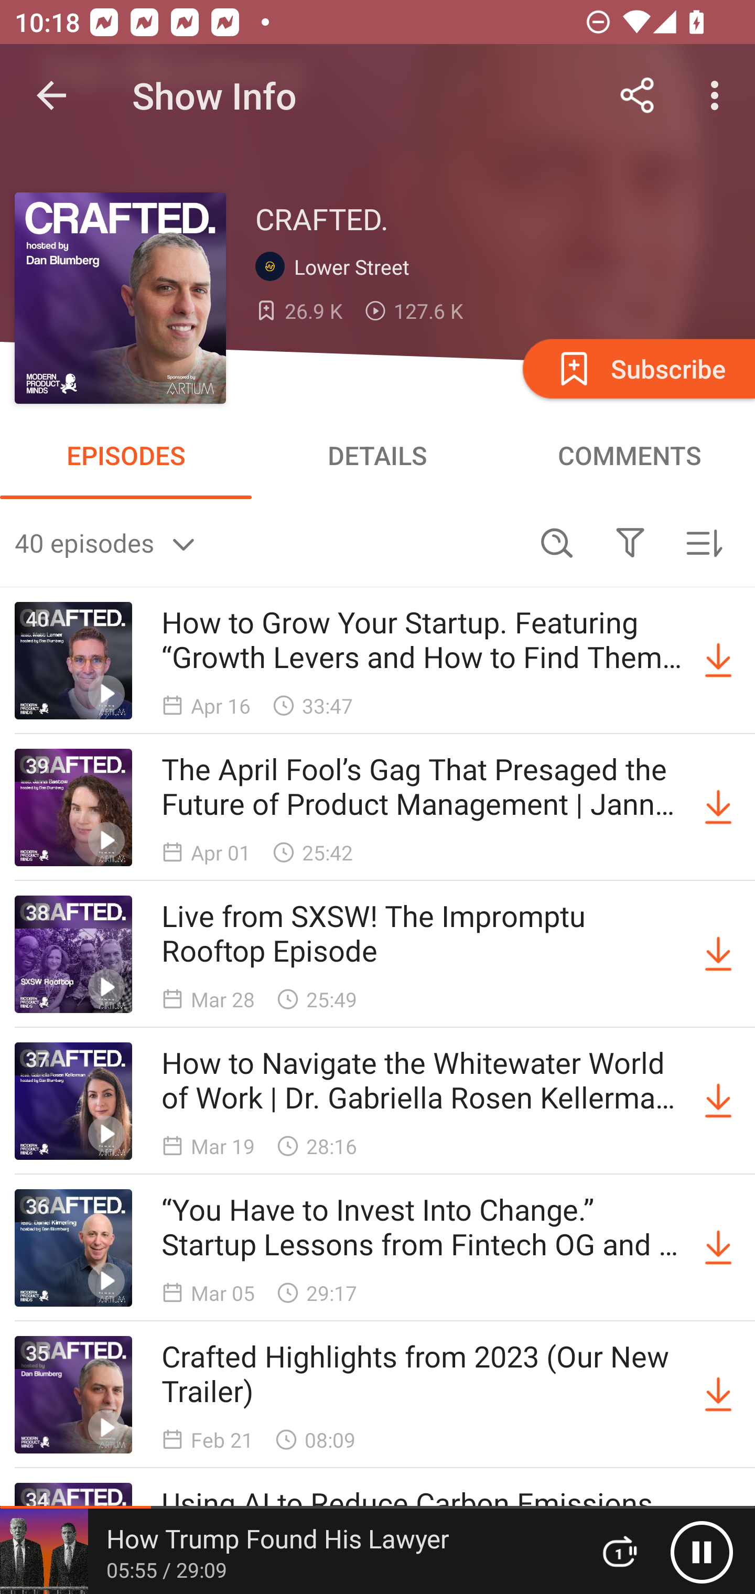 The height and width of the screenshot is (1594, 755). What do you see at coordinates (638, 95) in the screenshot?
I see `Share` at bounding box center [638, 95].